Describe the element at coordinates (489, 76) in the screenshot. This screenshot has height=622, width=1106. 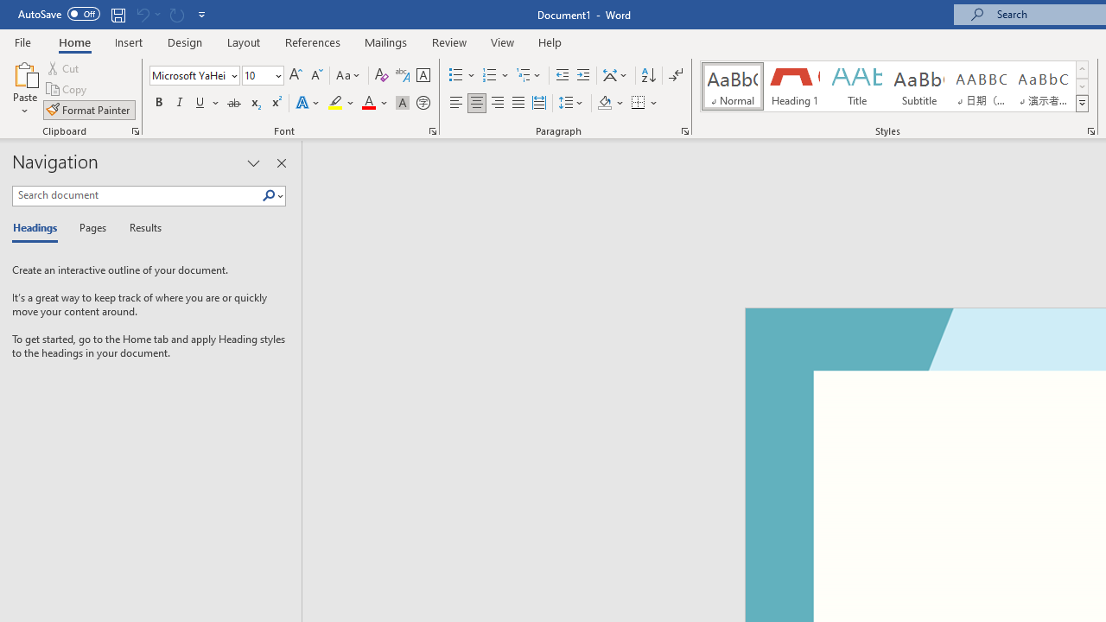
I see `Numbering` at that location.